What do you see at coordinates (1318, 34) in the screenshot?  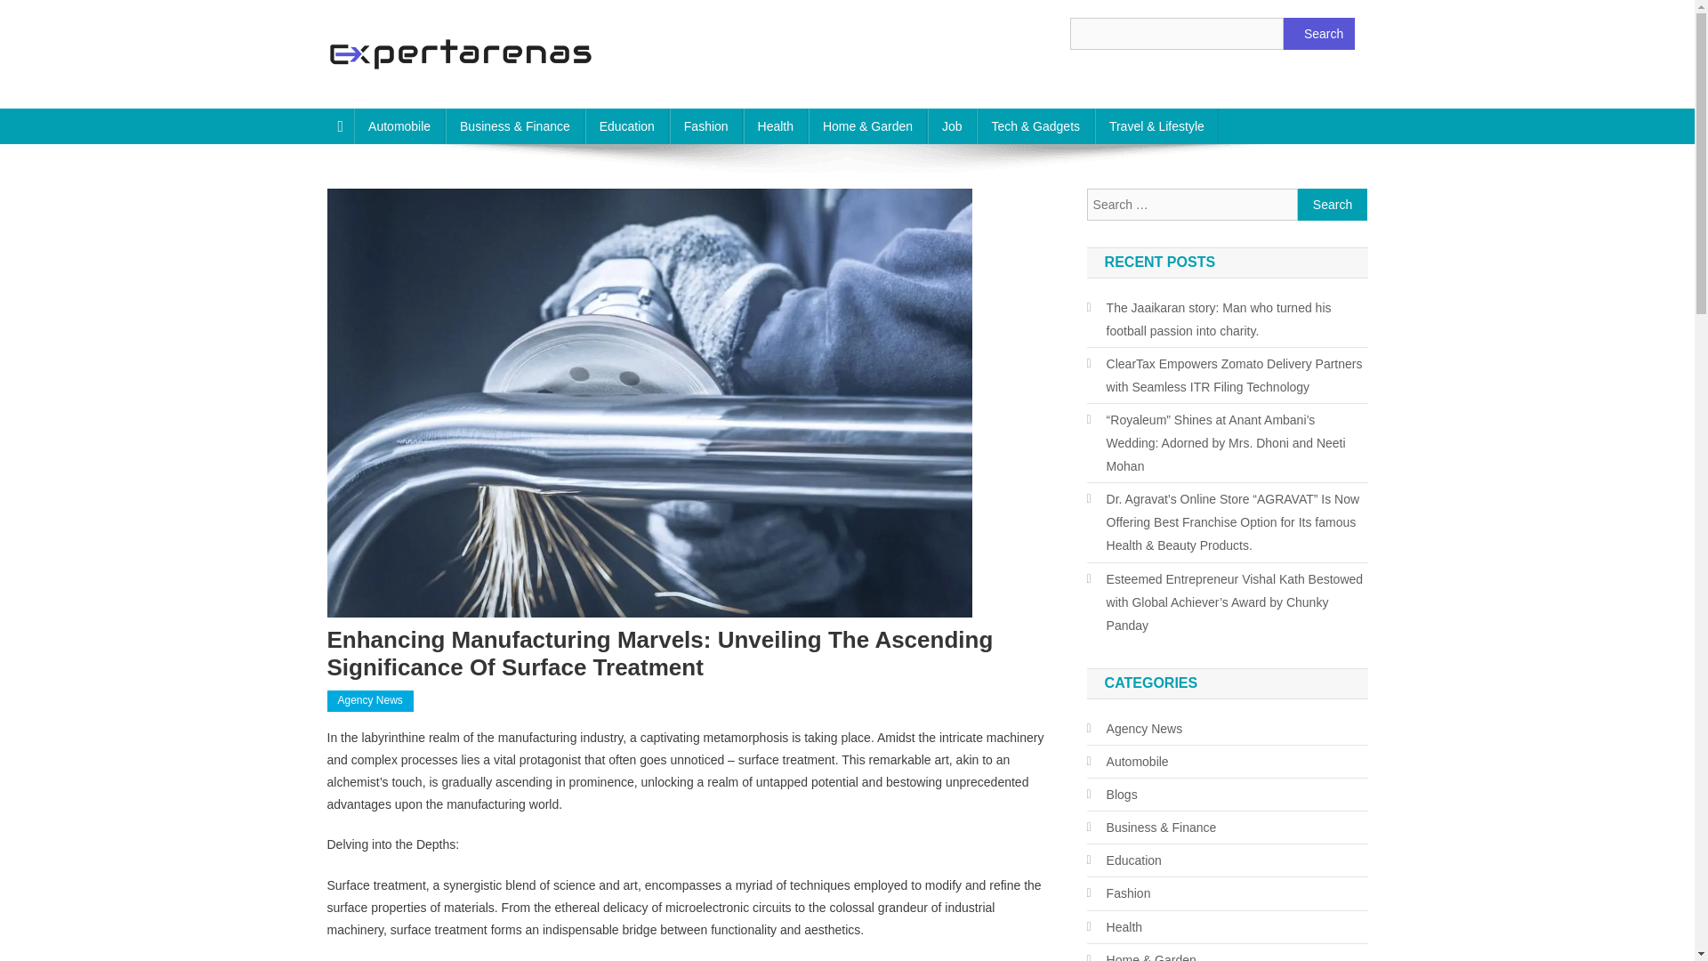 I see `Search` at bounding box center [1318, 34].